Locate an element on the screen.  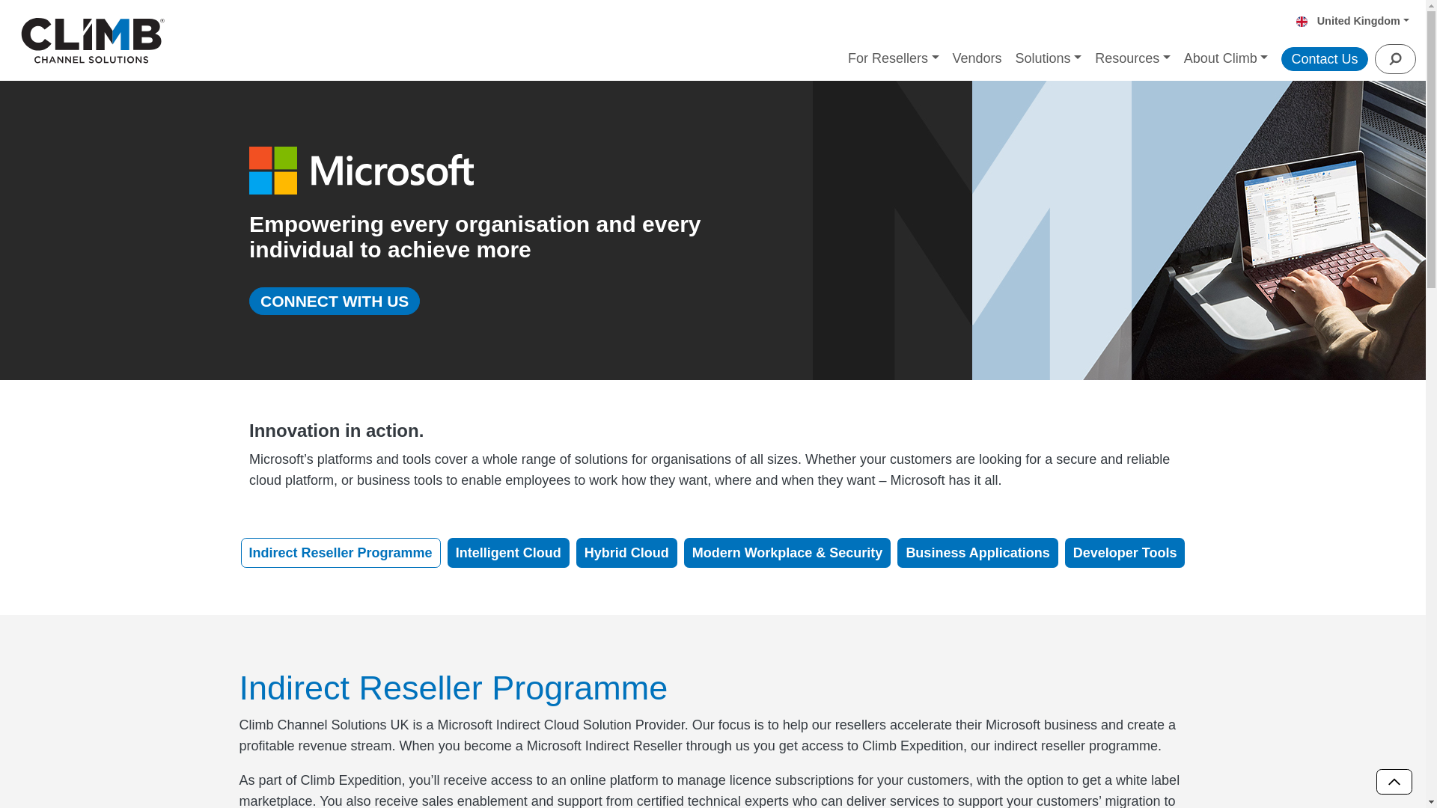
Resources is located at coordinates (1132, 60).